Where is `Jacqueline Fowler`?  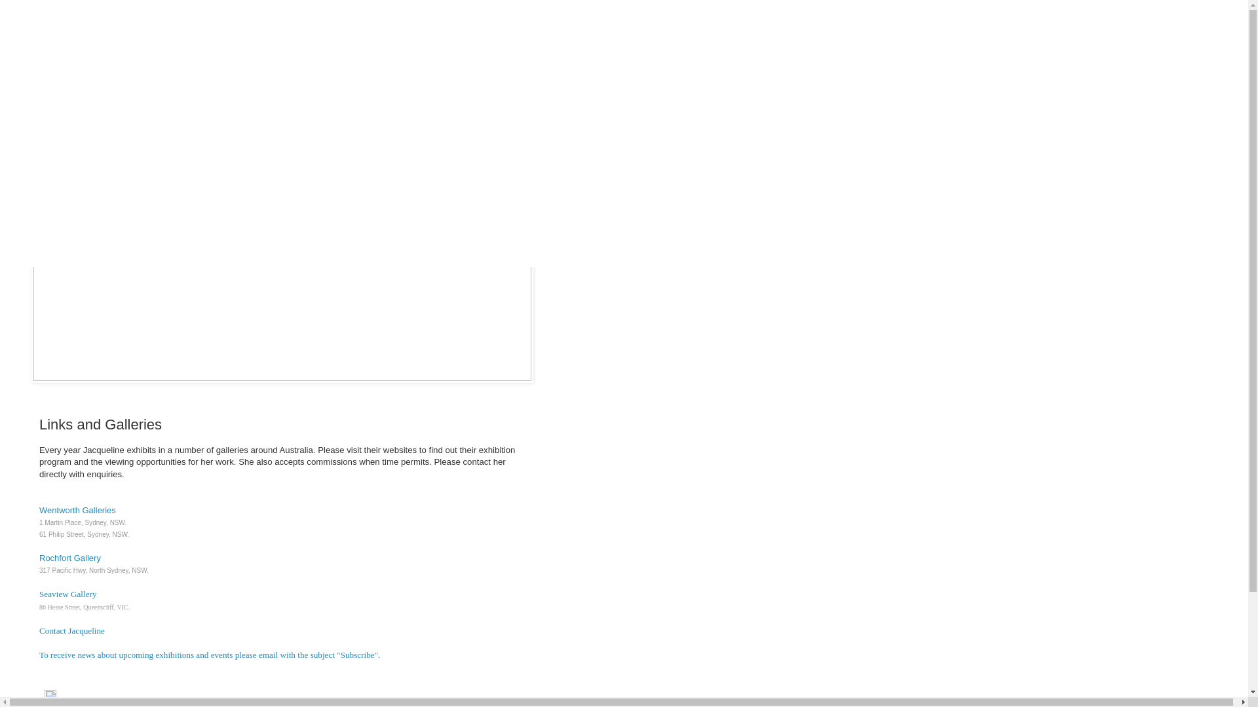 Jacqueline Fowler is located at coordinates (137, 58).